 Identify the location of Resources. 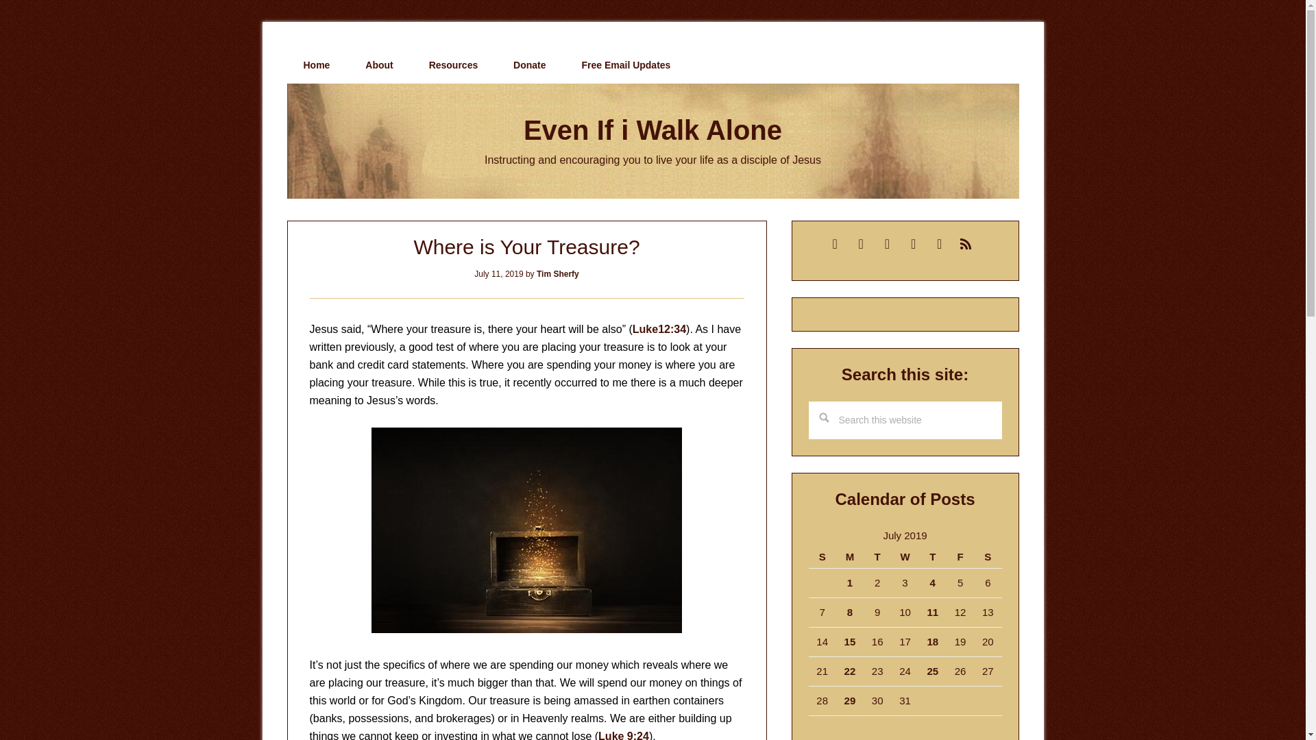
(454, 65).